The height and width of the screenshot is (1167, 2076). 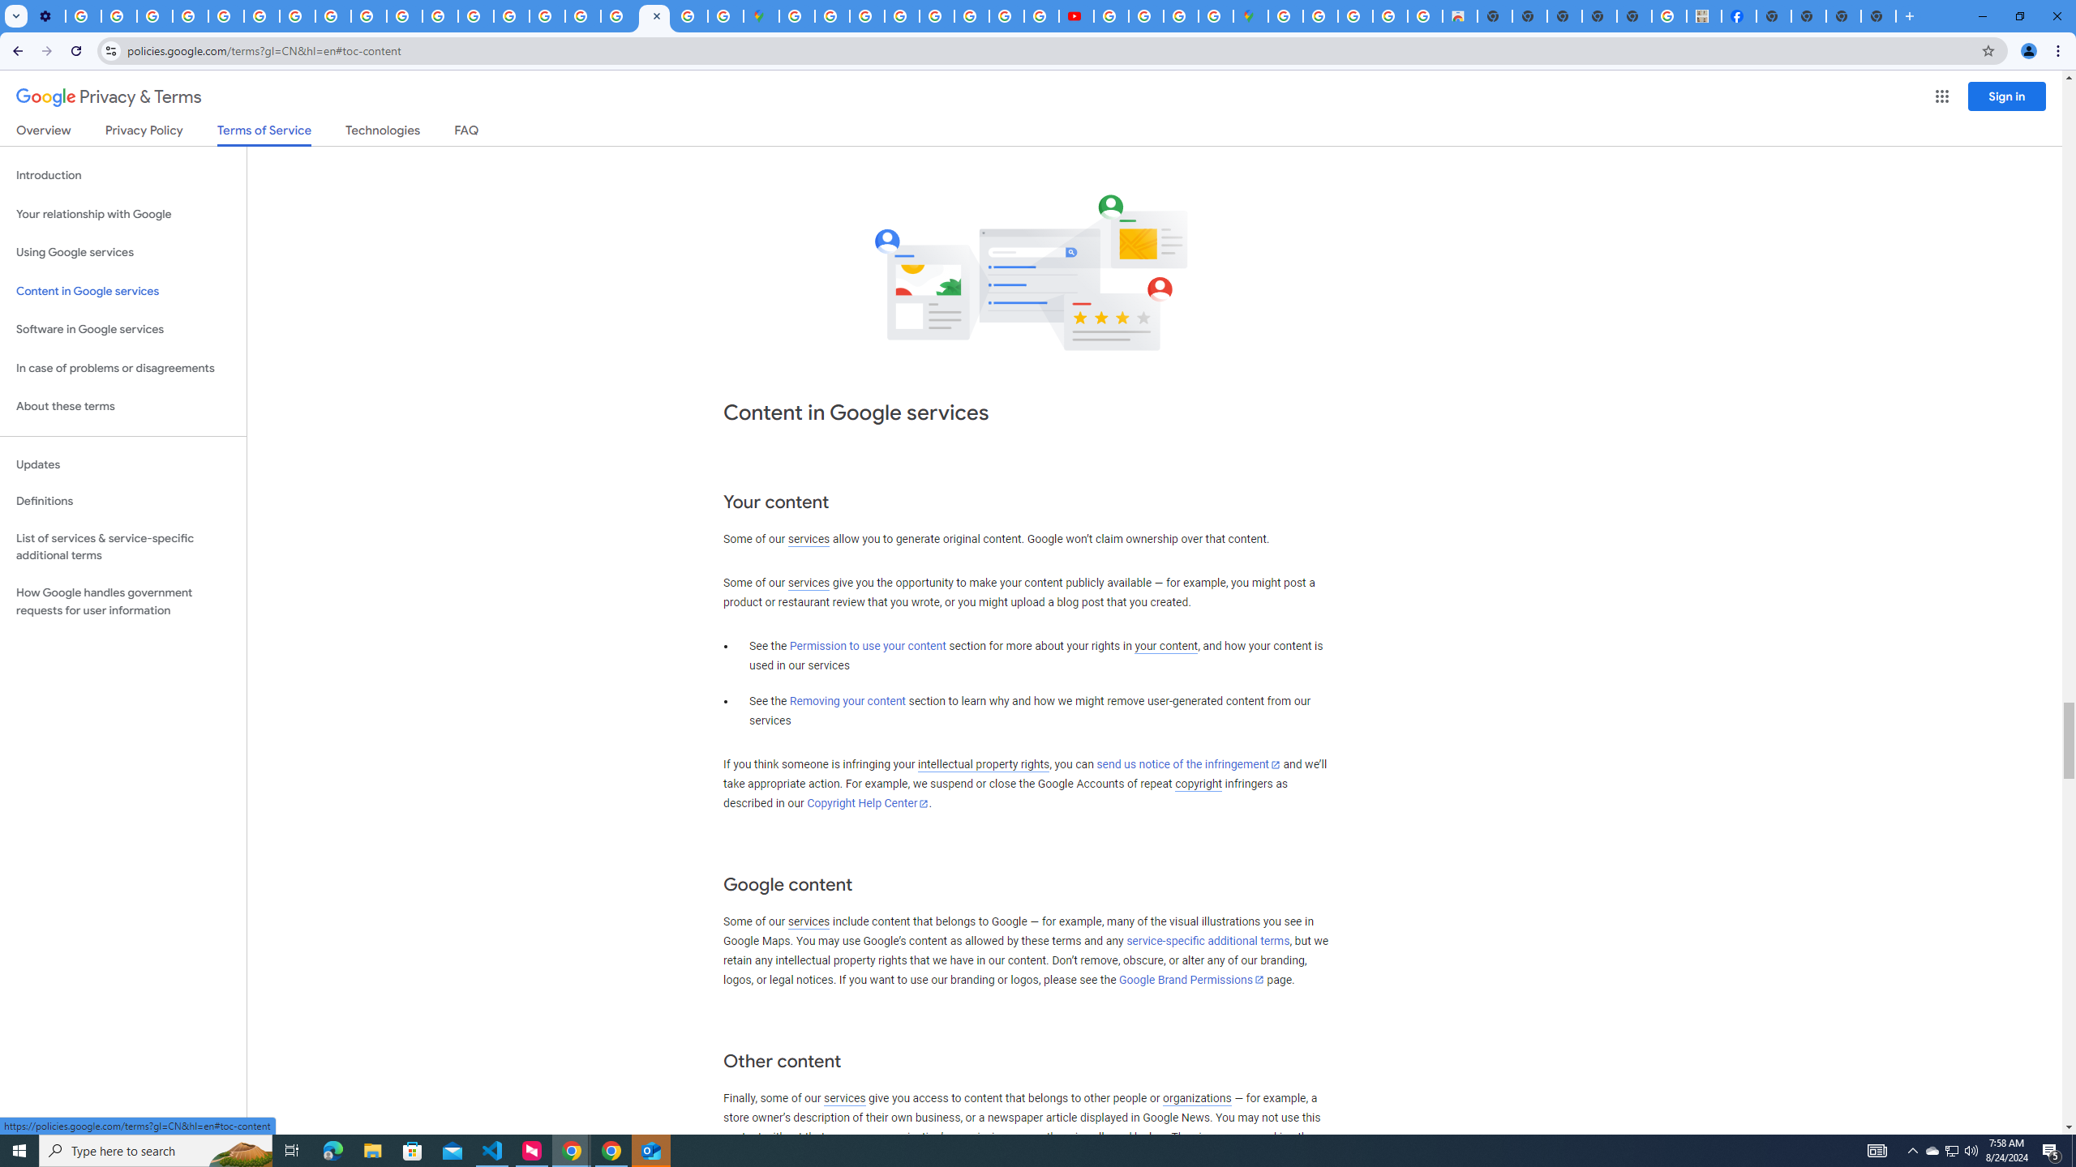 I want to click on MILEY CYRUS., so click(x=1705, y=16).